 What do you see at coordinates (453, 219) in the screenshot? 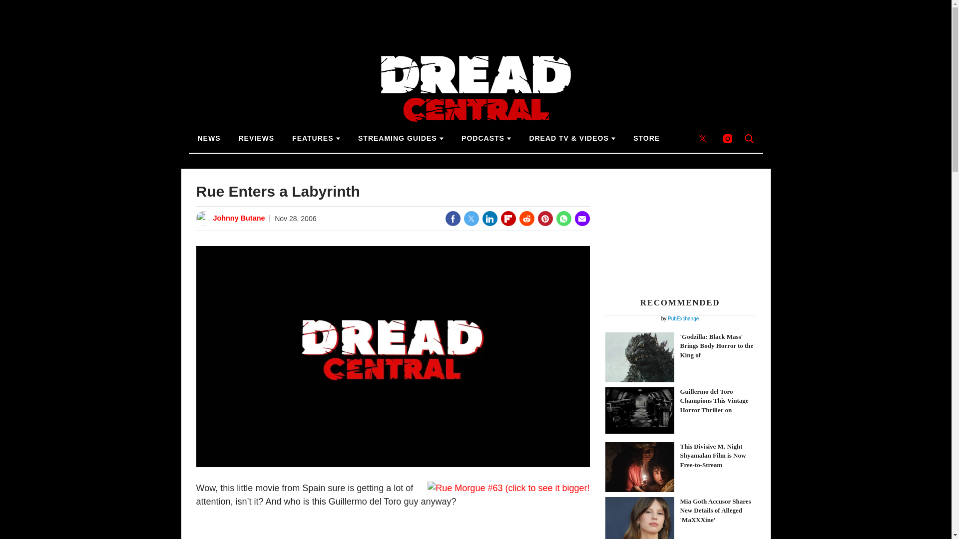
I see `Share on Facebook` at bounding box center [453, 219].